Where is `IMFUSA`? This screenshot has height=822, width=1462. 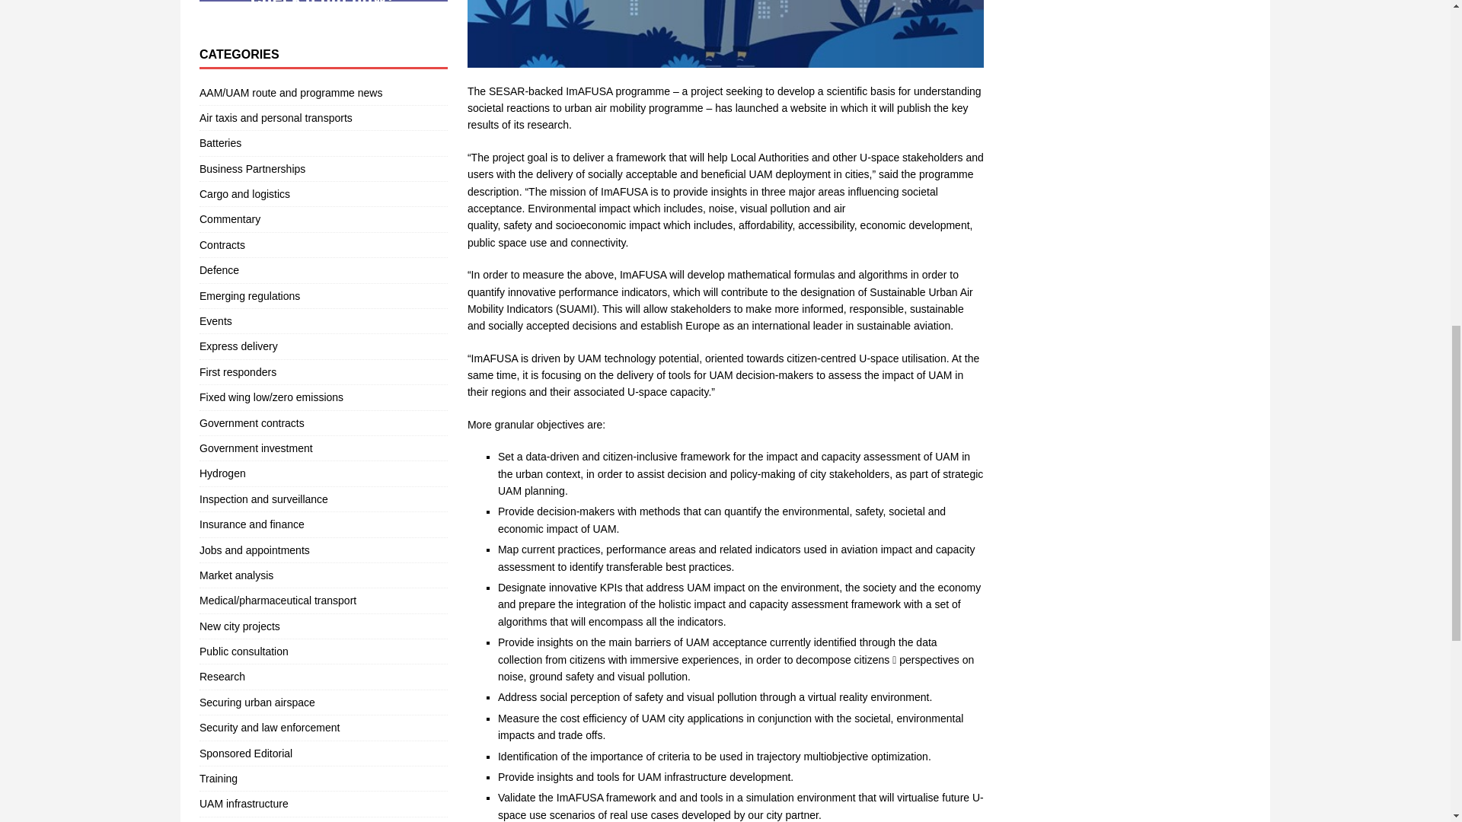
IMFUSA is located at coordinates (726, 33).